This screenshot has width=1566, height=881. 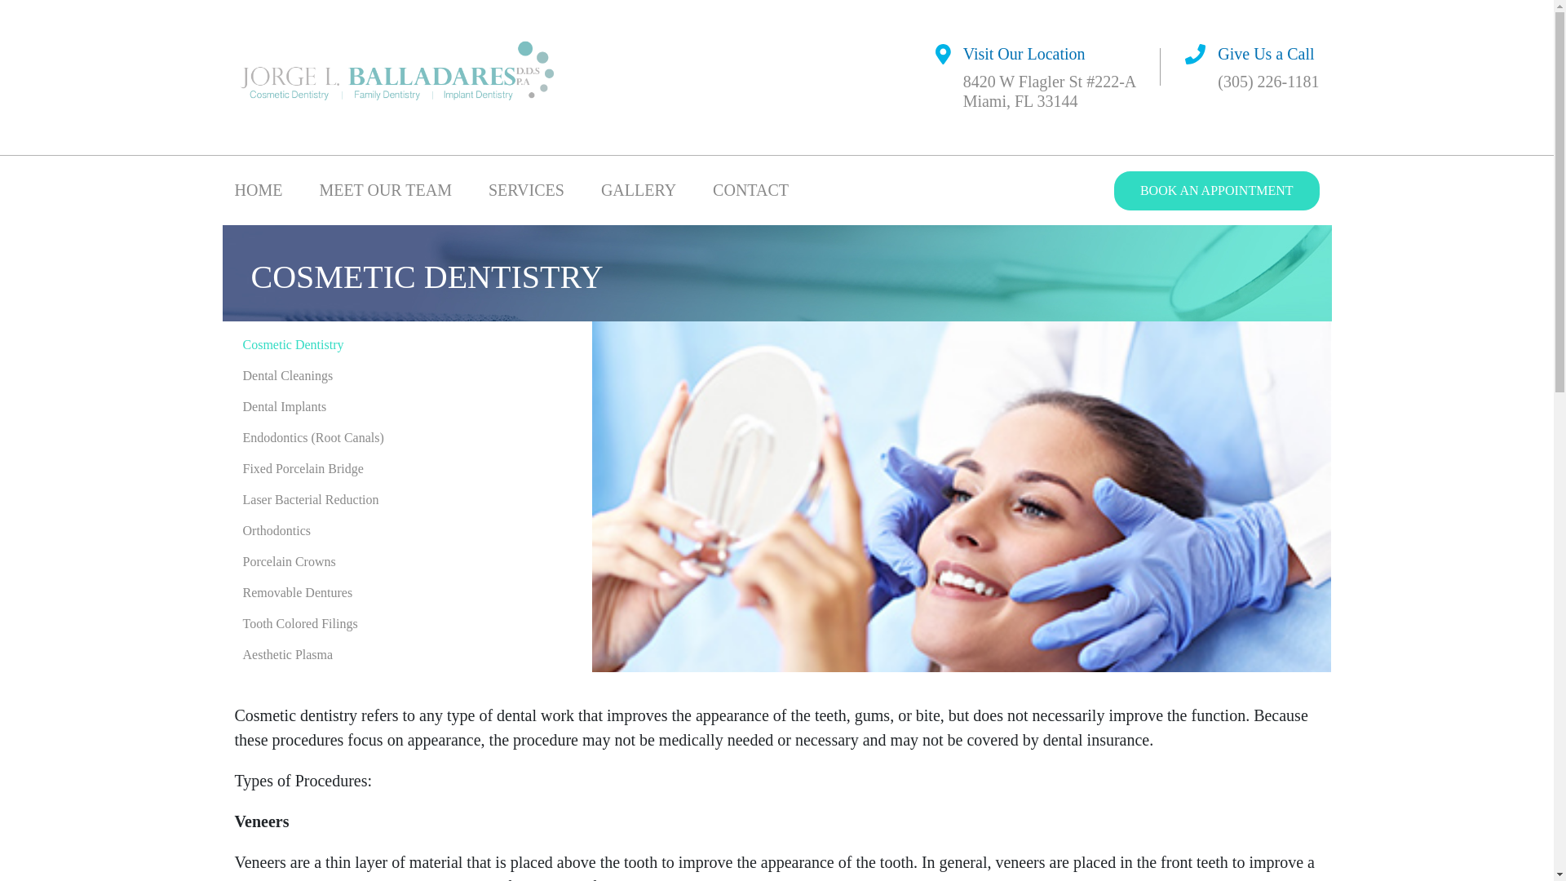 I want to click on Cosmetic Dentistry, so click(x=407, y=344).